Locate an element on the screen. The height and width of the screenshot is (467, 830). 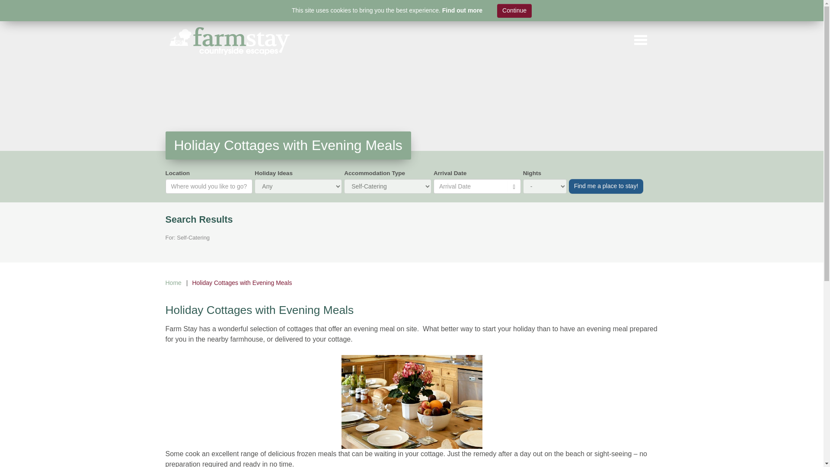
Home is located at coordinates (173, 283).